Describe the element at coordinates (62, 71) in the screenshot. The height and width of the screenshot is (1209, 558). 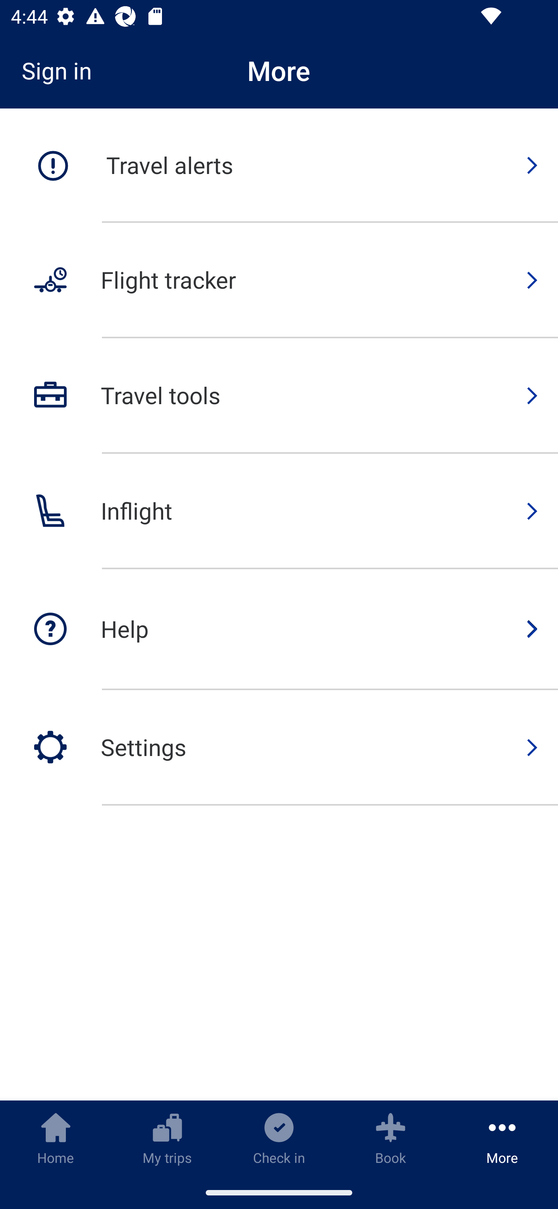
I see `Sign in` at that location.